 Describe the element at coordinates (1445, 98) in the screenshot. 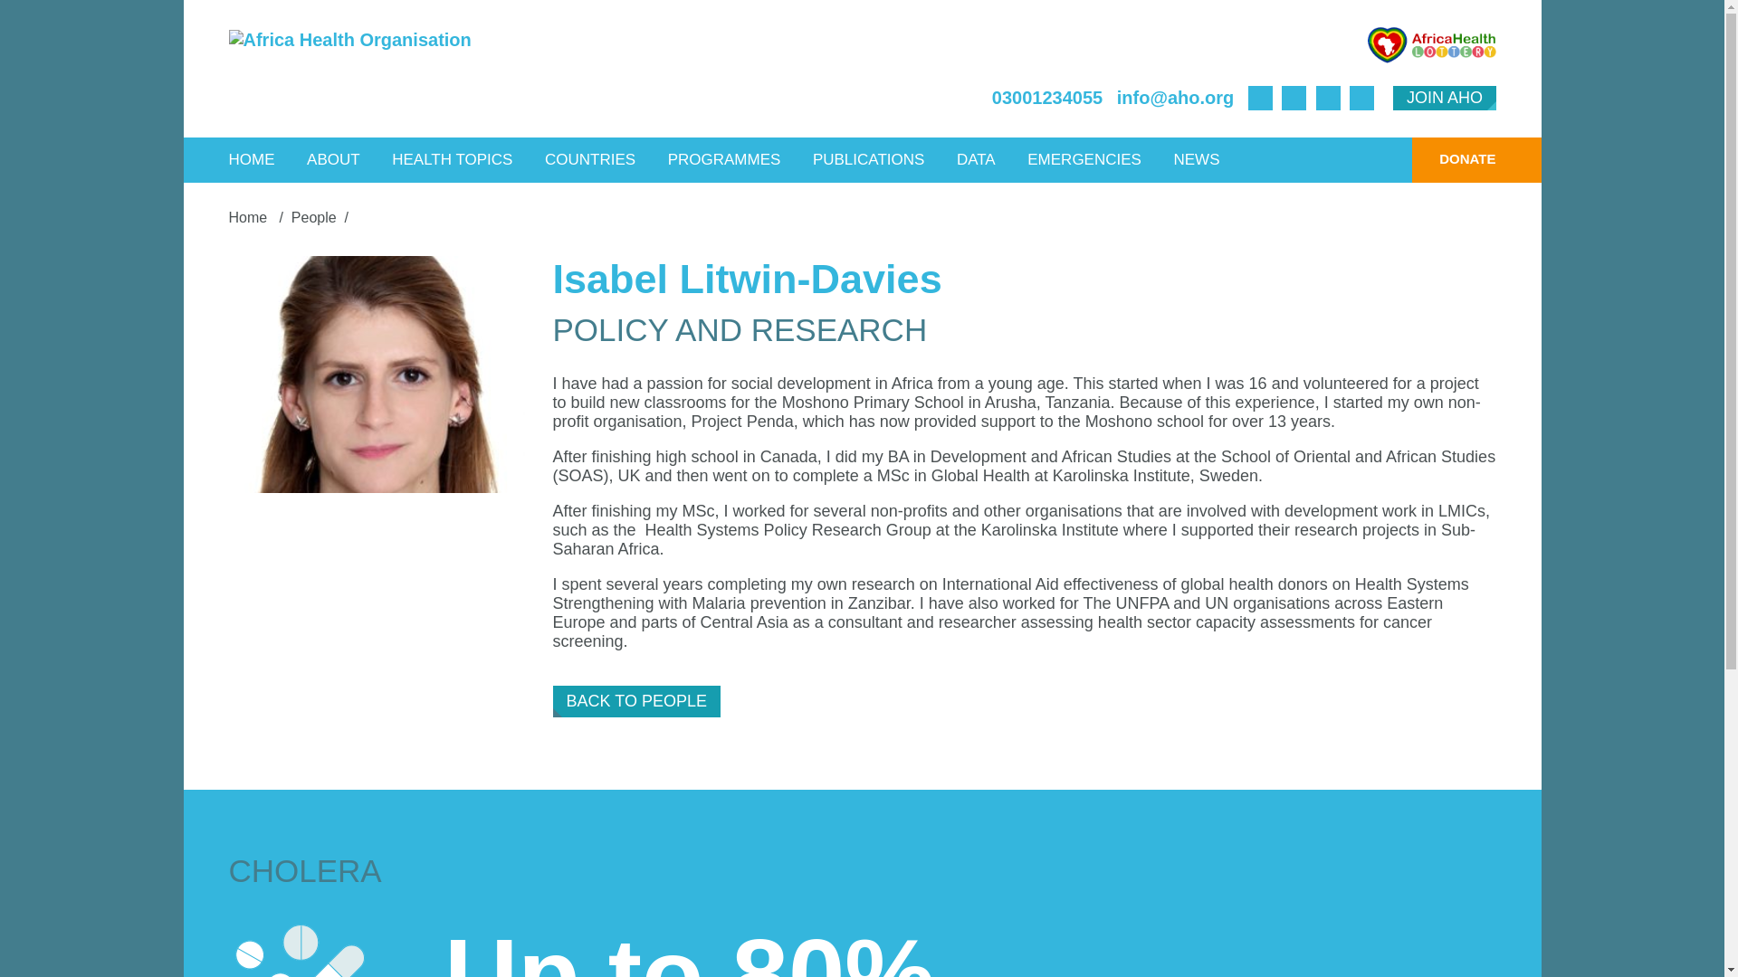

I see `JOIN AHO` at that location.